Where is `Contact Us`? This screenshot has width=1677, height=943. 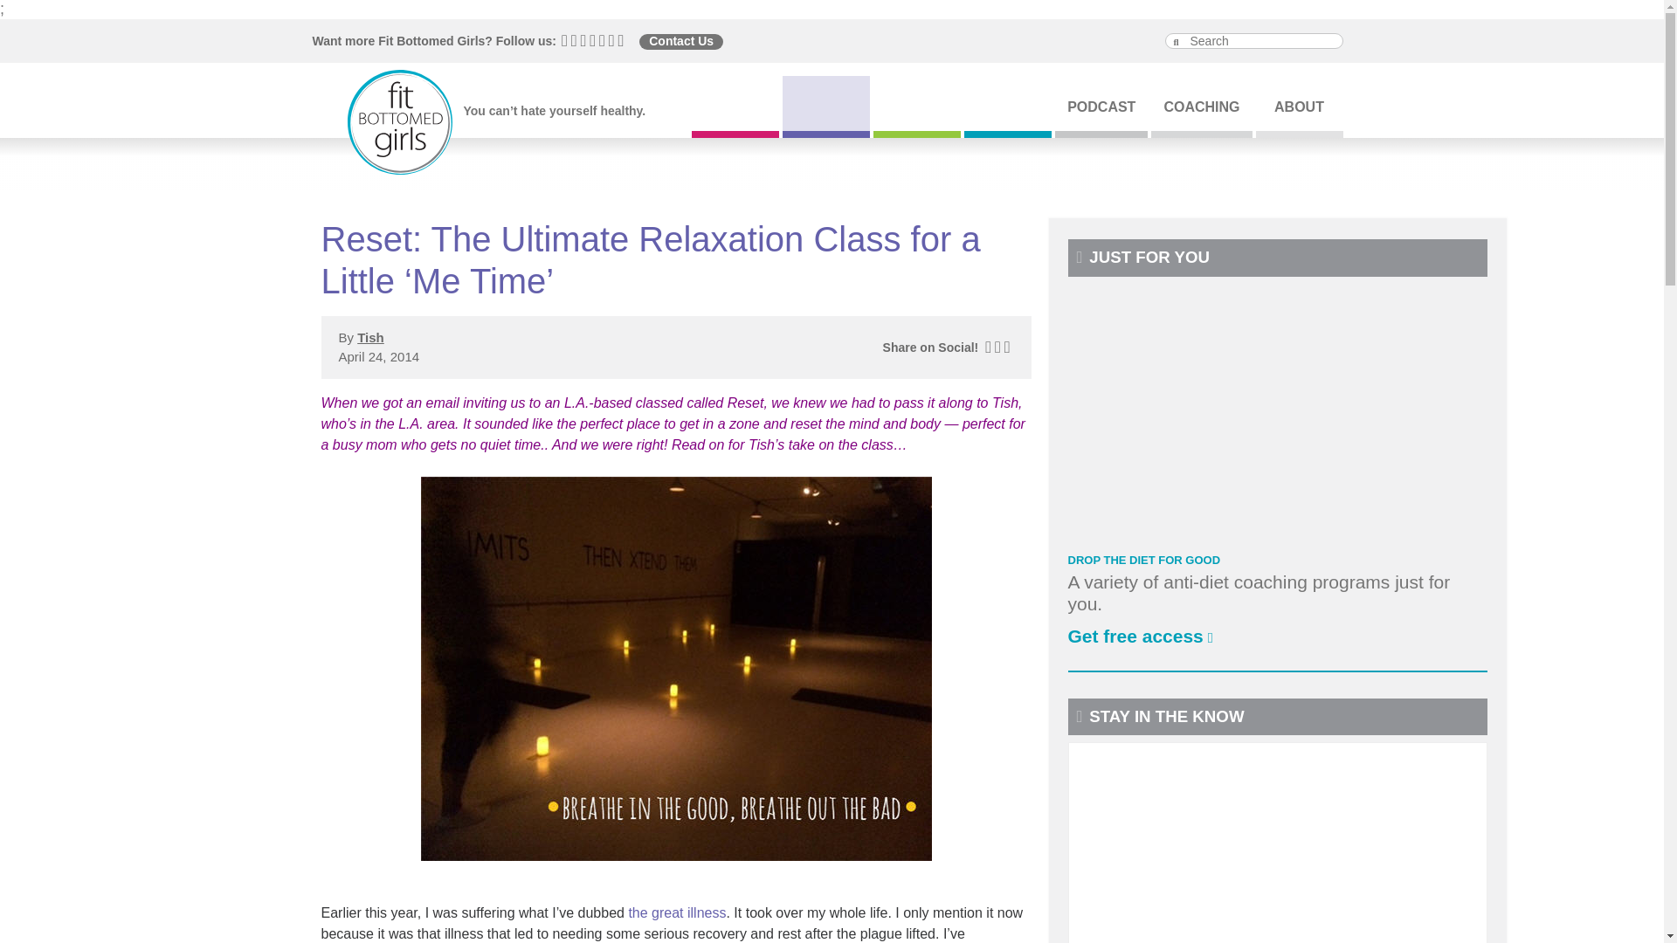
Contact Us is located at coordinates (680, 42).